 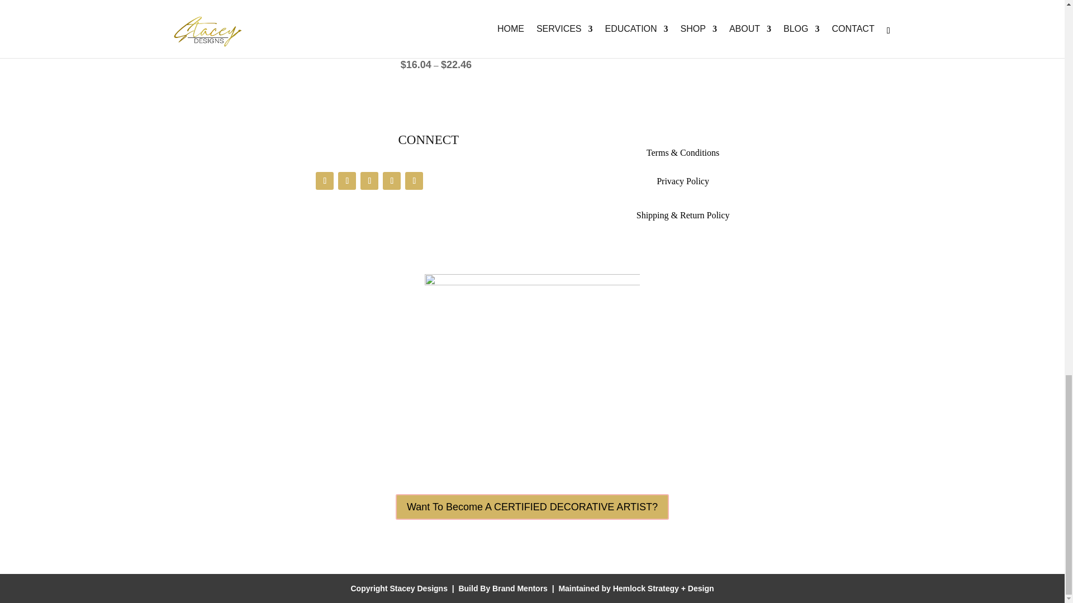 I want to click on Follow on TikTok, so click(x=414, y=181).